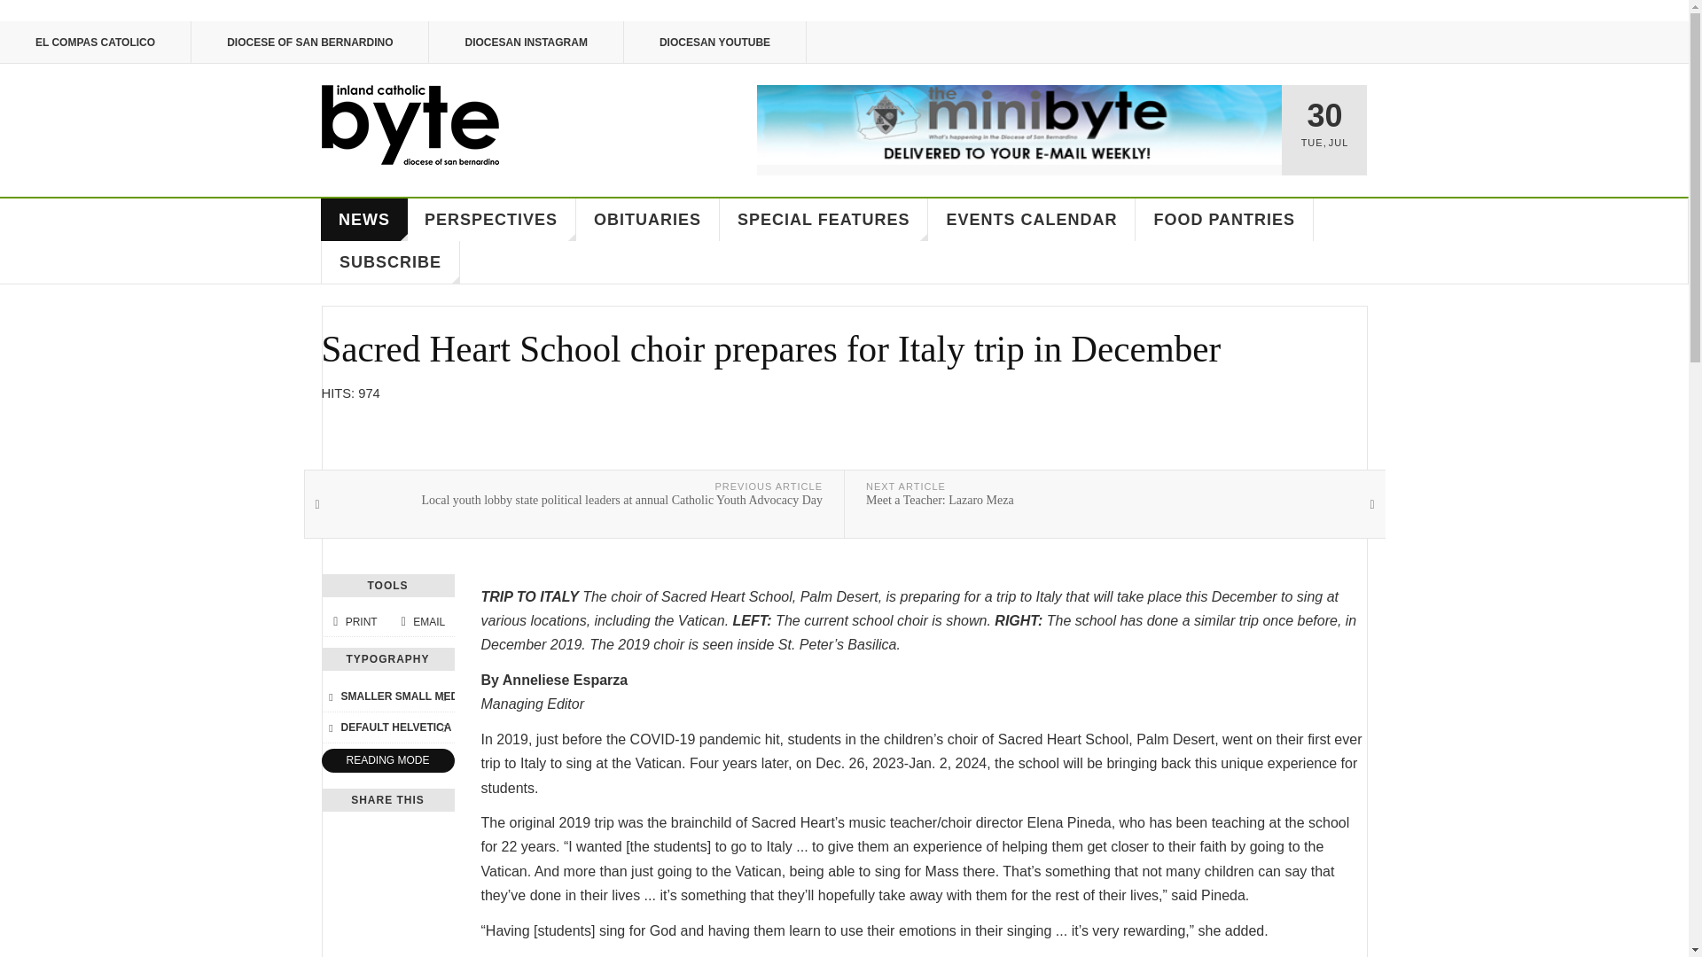  Describe the element at coordinates (354, 622) in the screenshot. I see `Print` at that location.